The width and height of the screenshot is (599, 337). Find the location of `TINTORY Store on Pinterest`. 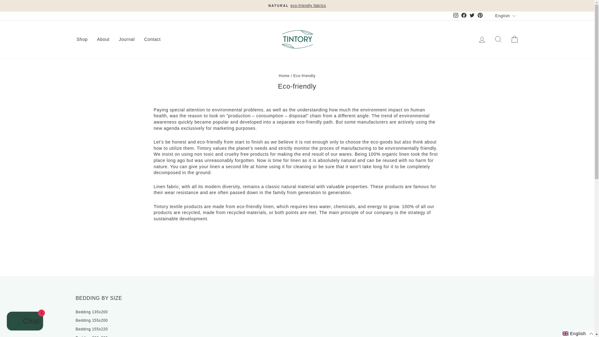

TINTORY Store on Pinterest is located at coordinates (480, 16).